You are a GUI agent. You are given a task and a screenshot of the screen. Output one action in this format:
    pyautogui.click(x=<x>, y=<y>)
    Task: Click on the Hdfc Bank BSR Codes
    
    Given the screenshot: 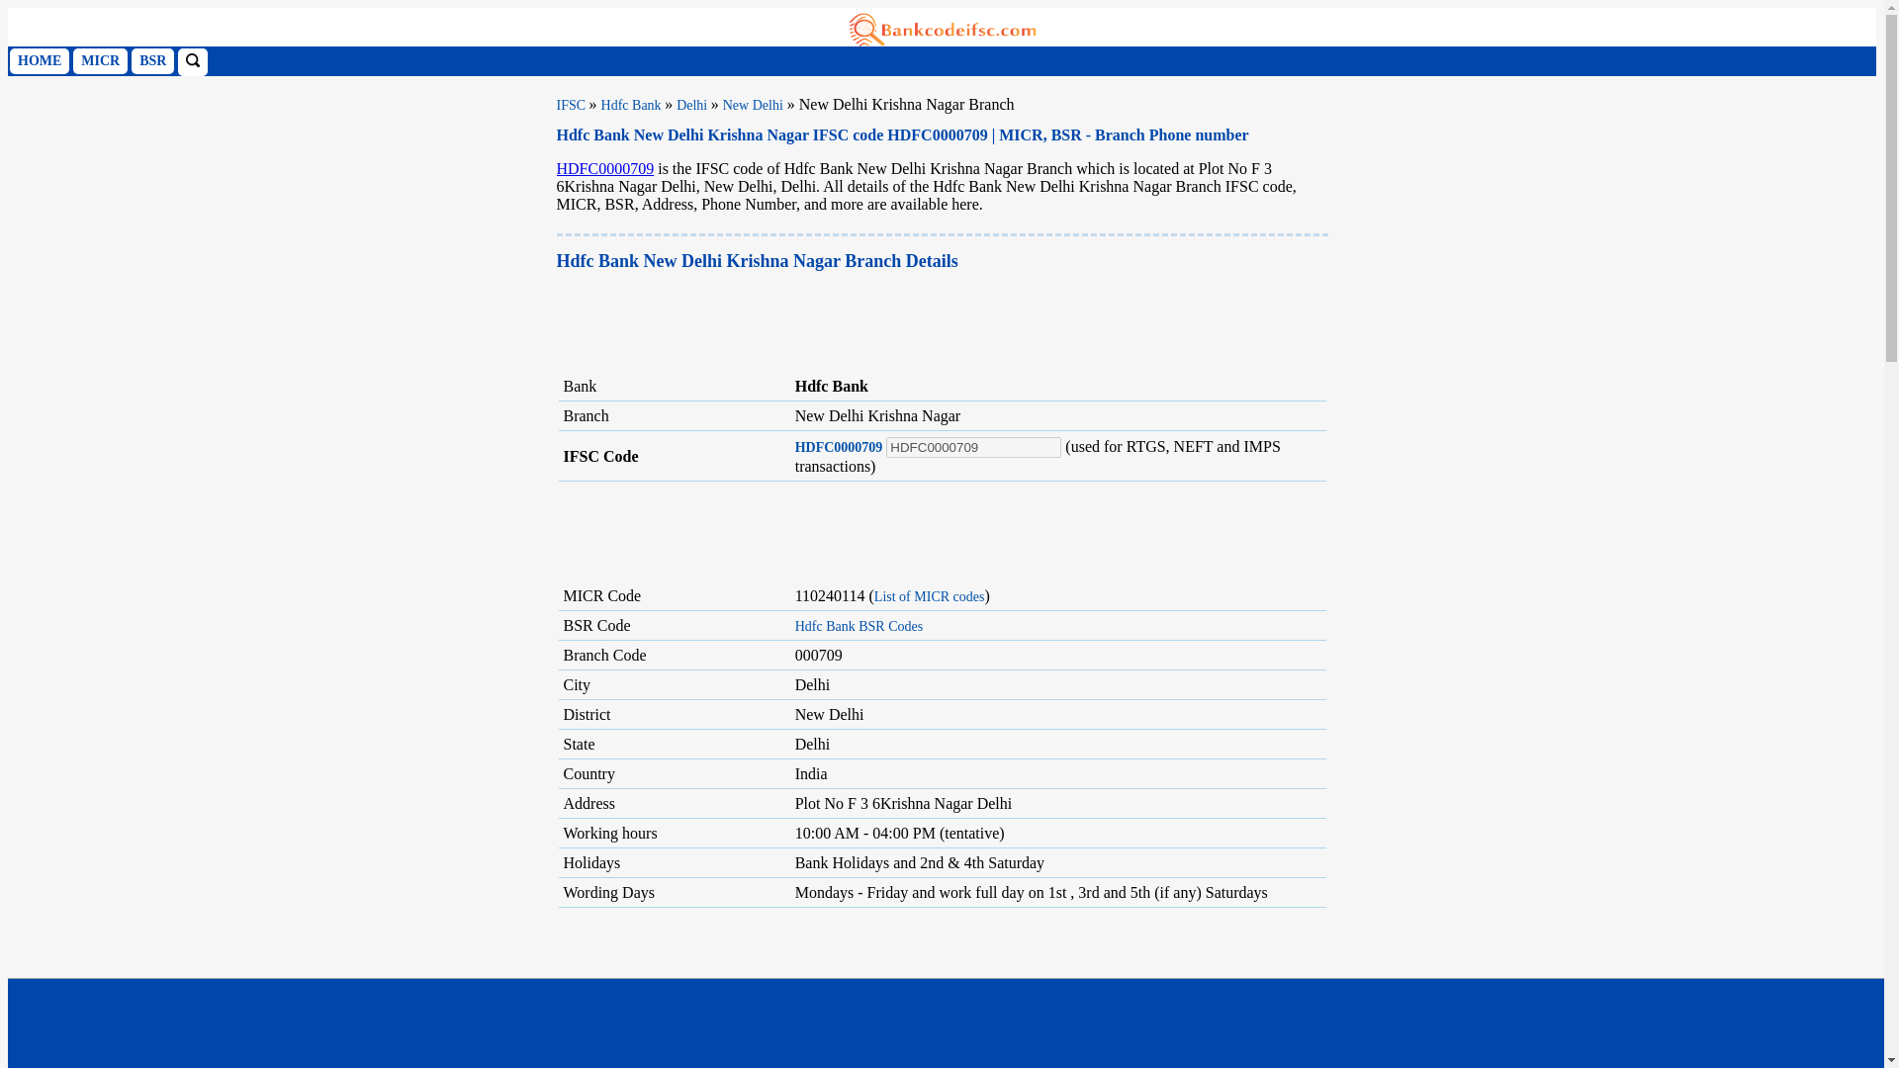 What is the action you would take?
    pyautogui.click(x=859, y=627)
    